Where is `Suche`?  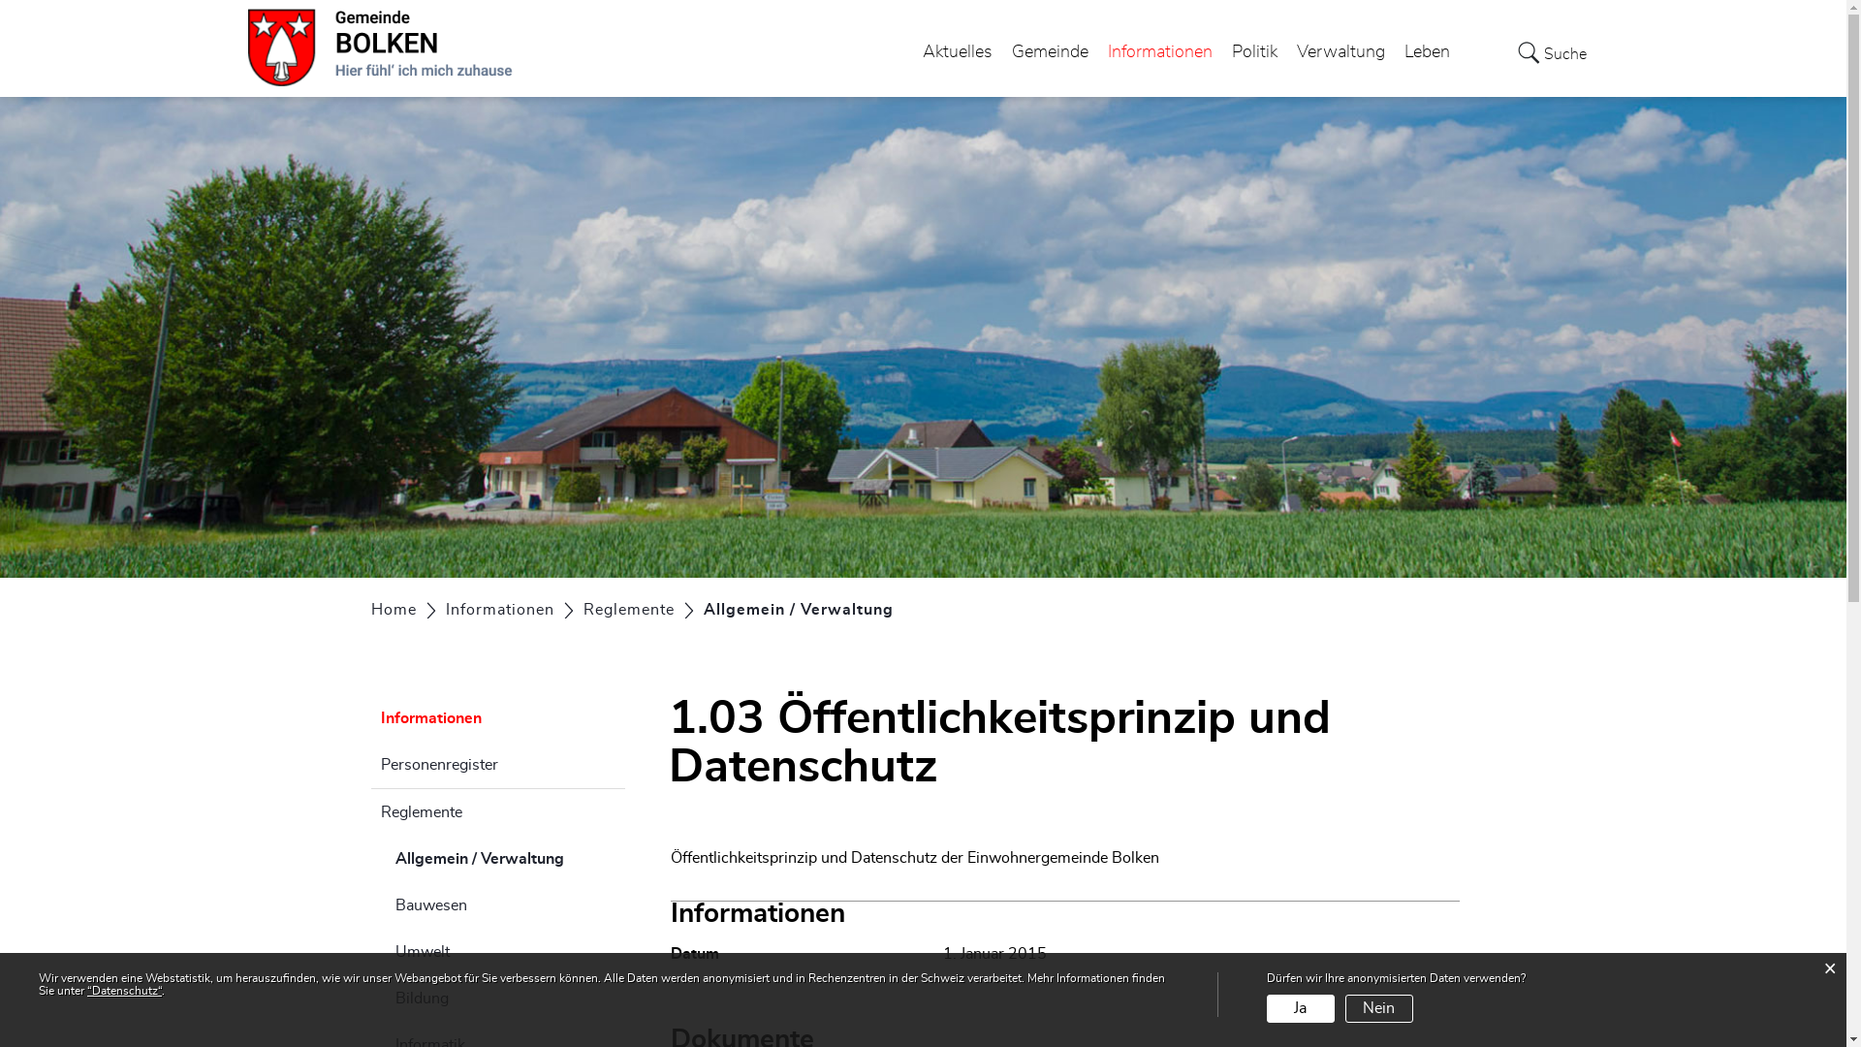
Suche is located at coordinates (1553, 52).